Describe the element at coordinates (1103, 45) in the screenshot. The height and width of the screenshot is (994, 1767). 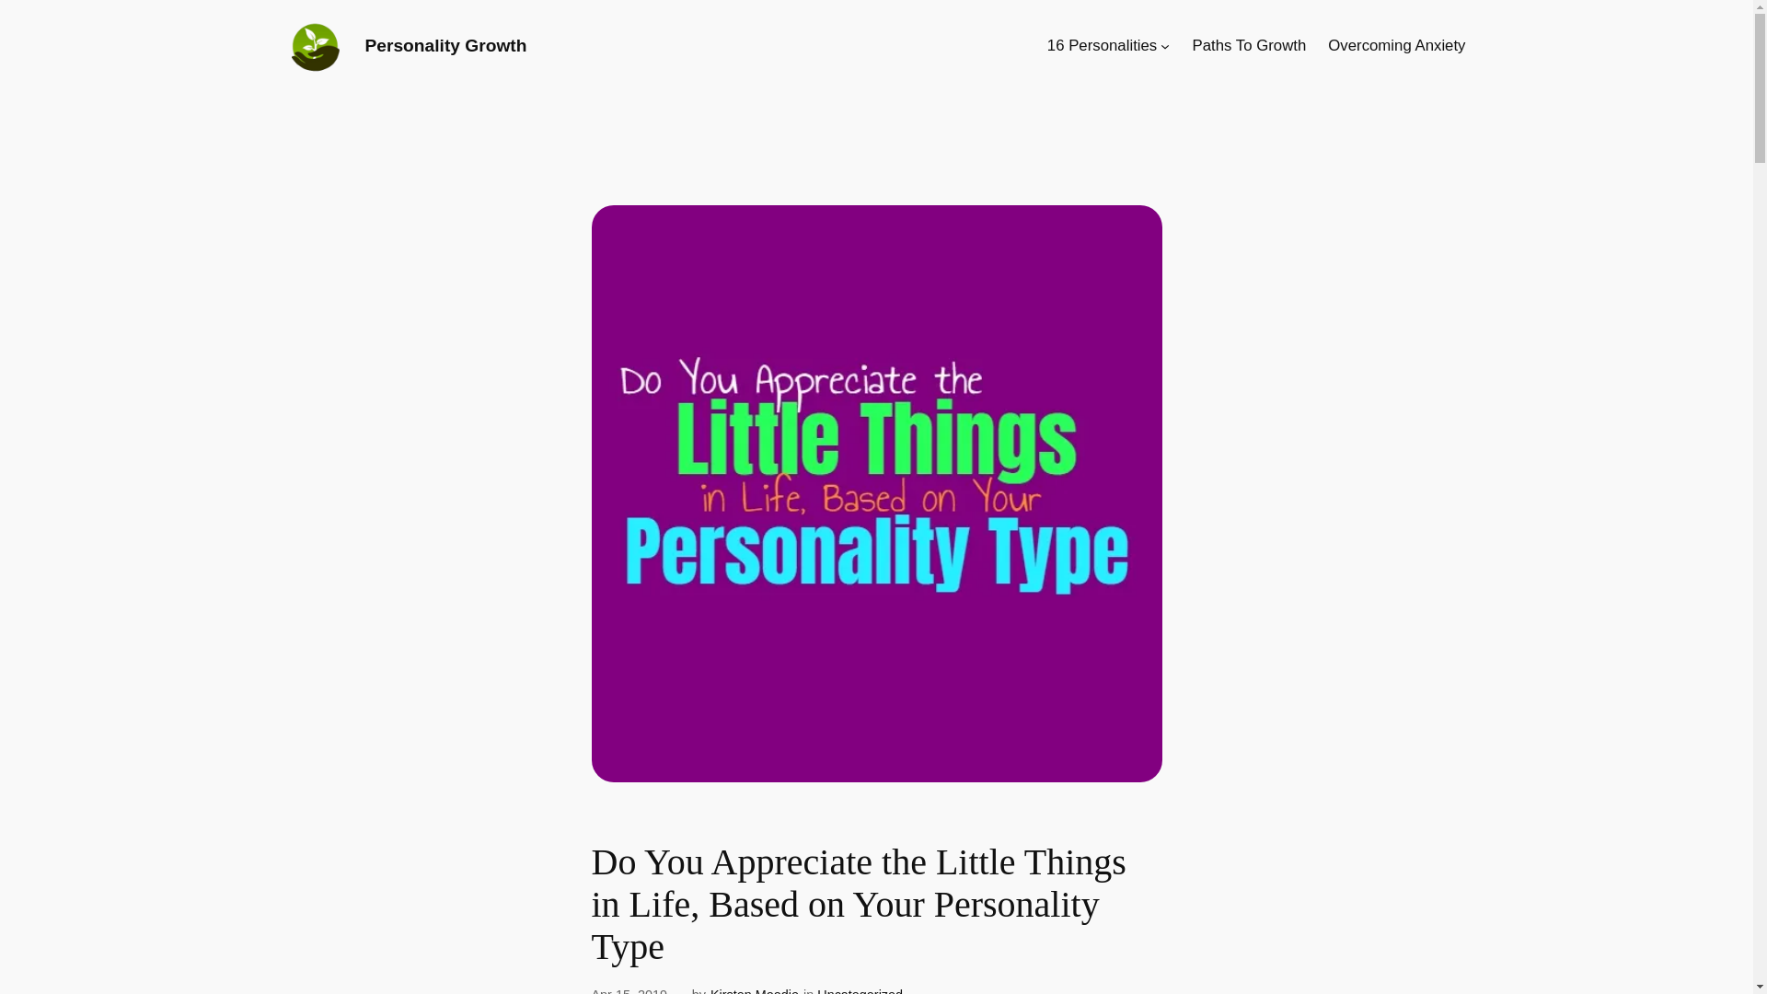
I see `16 Personalities` at that location.